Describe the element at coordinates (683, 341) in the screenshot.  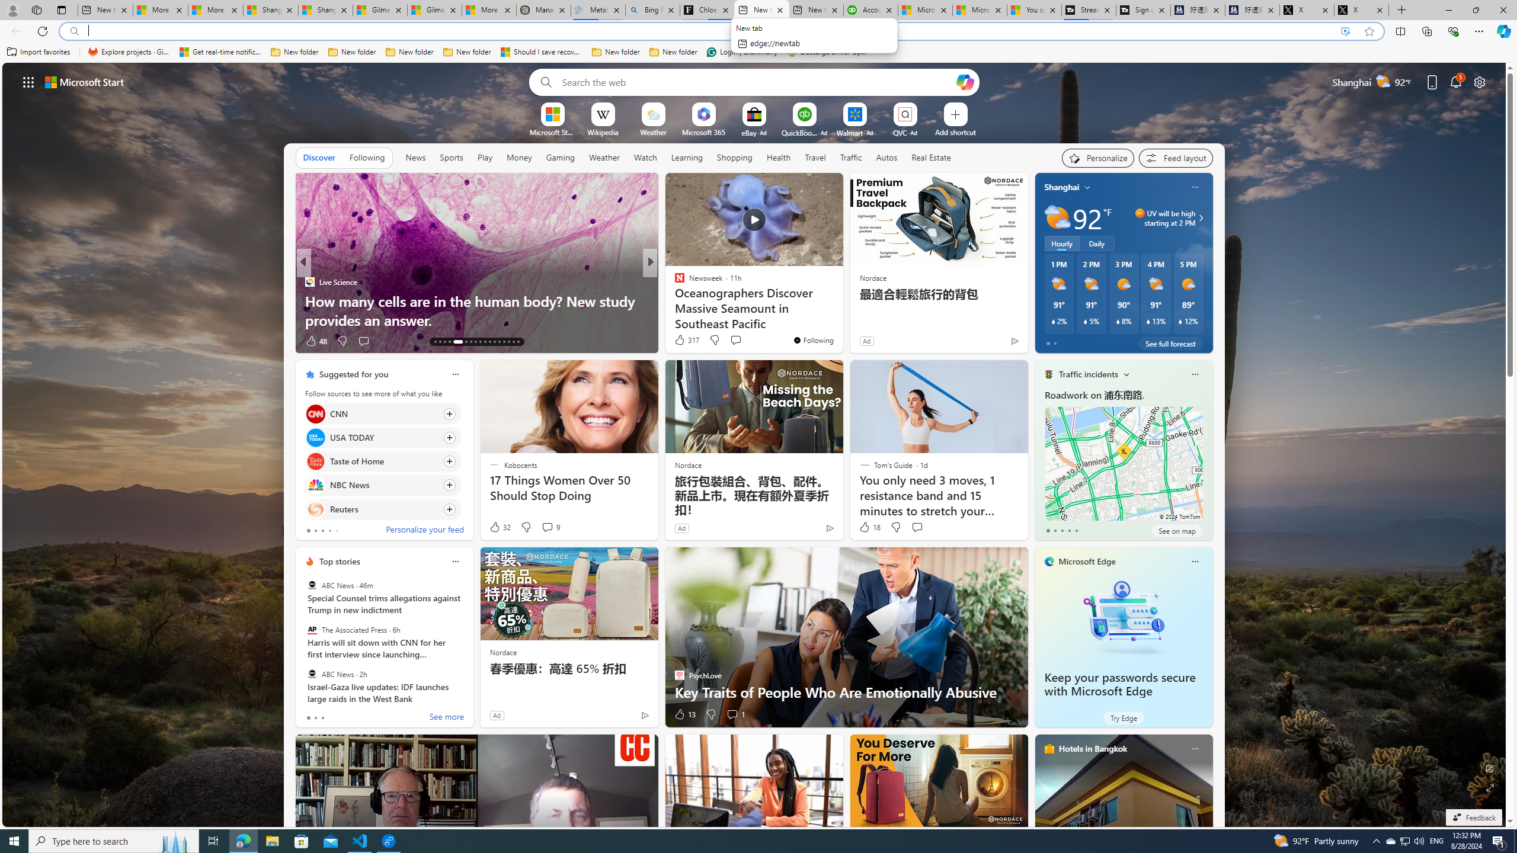
I see `129 Like` at that location.